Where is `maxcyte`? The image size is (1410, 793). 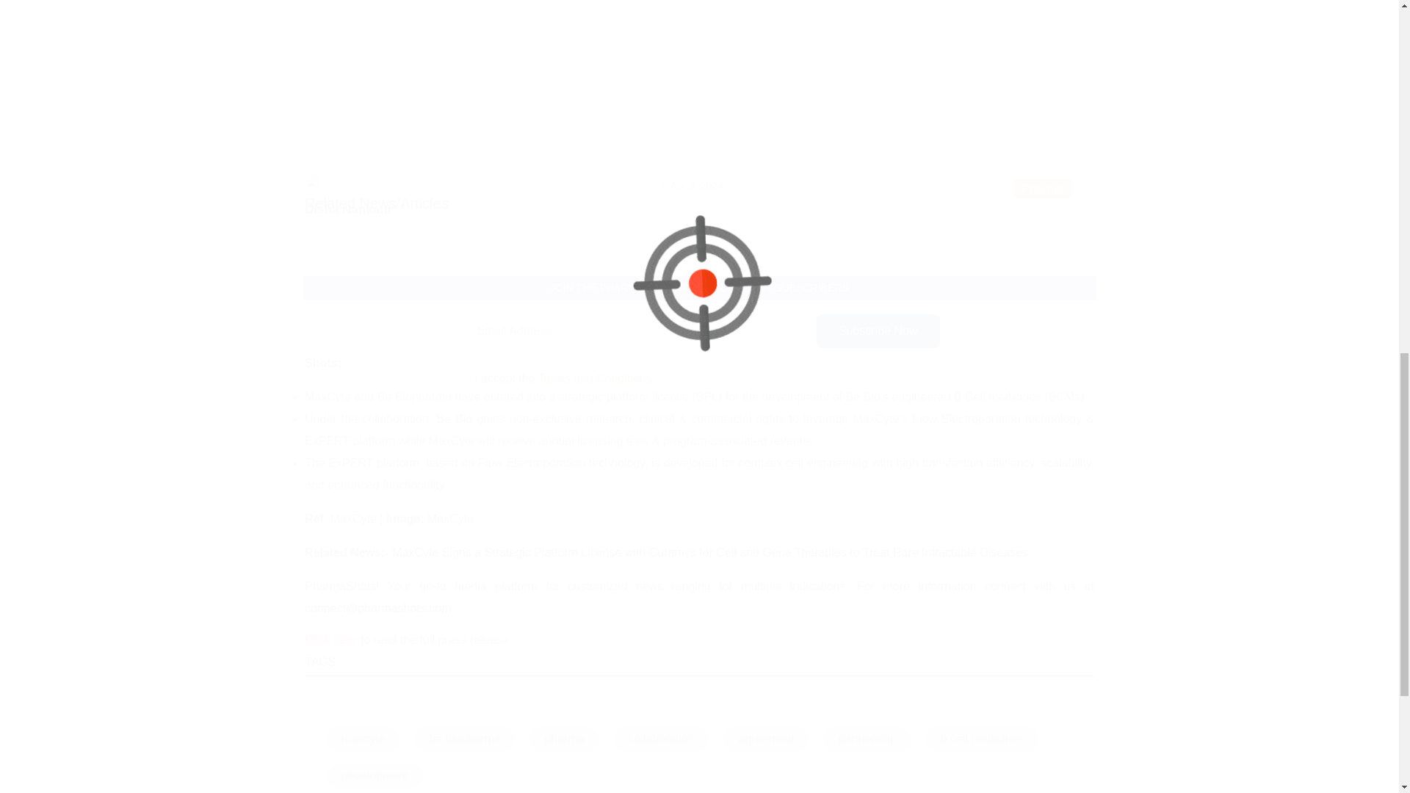
maxcyte is located at coordinates (364, 739).